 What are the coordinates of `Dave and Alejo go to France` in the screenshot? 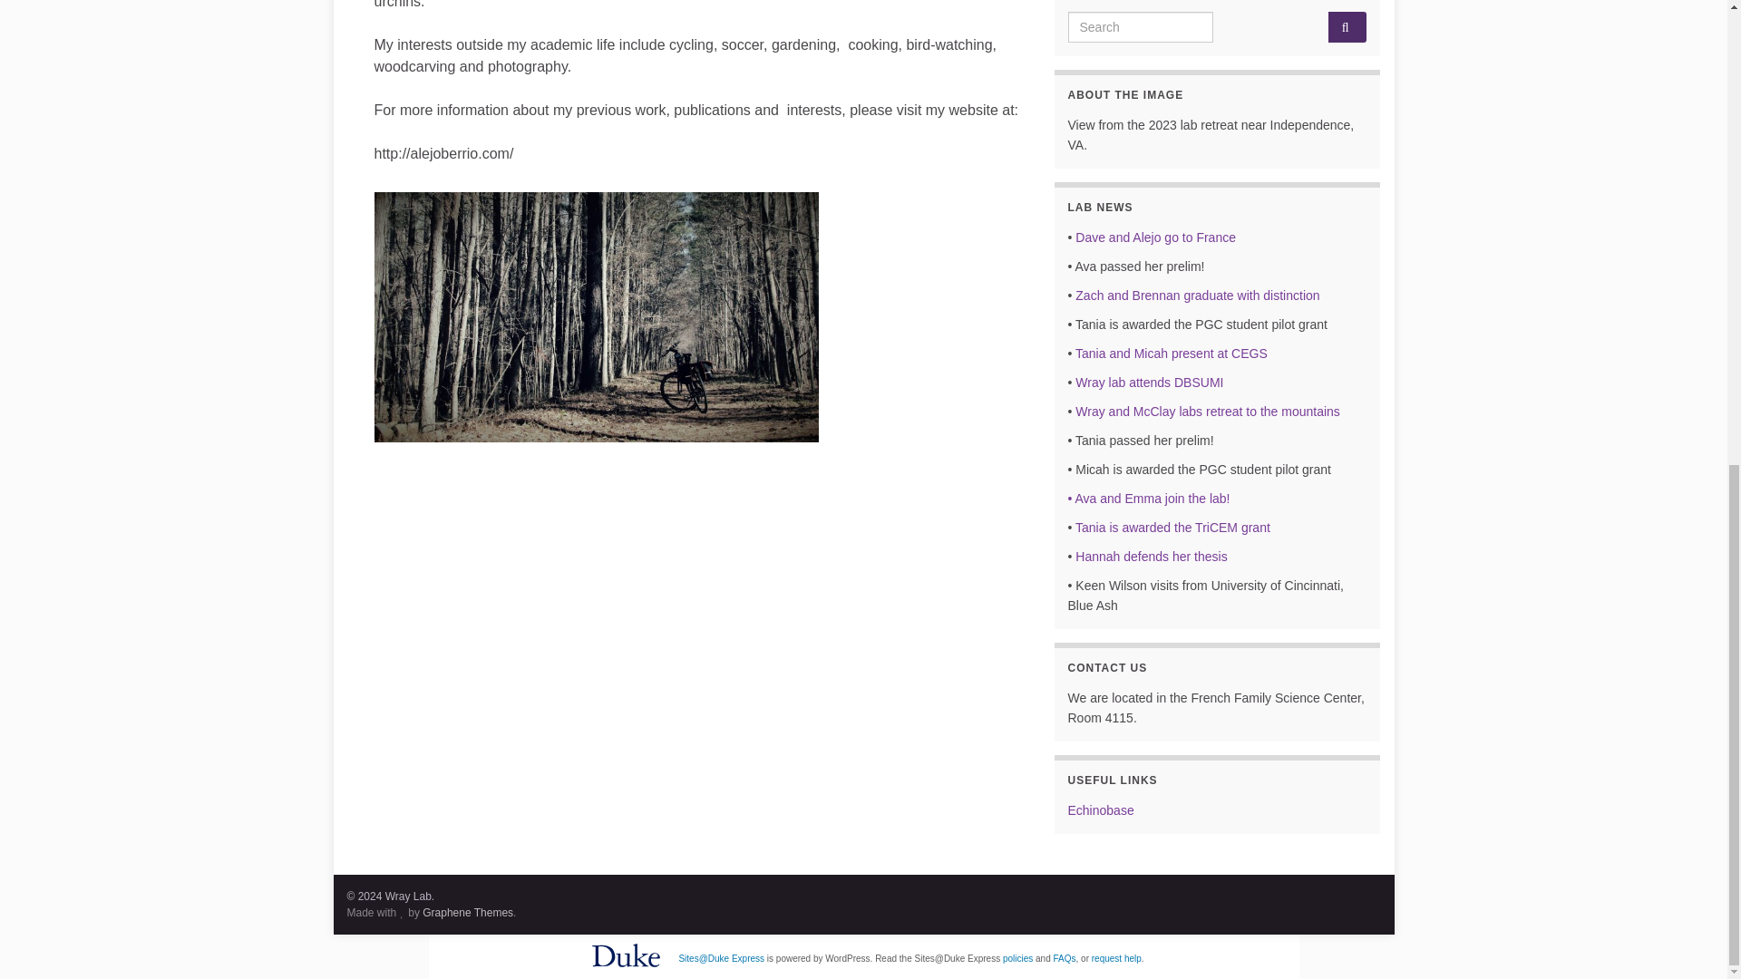 It's located at (1153, 237).